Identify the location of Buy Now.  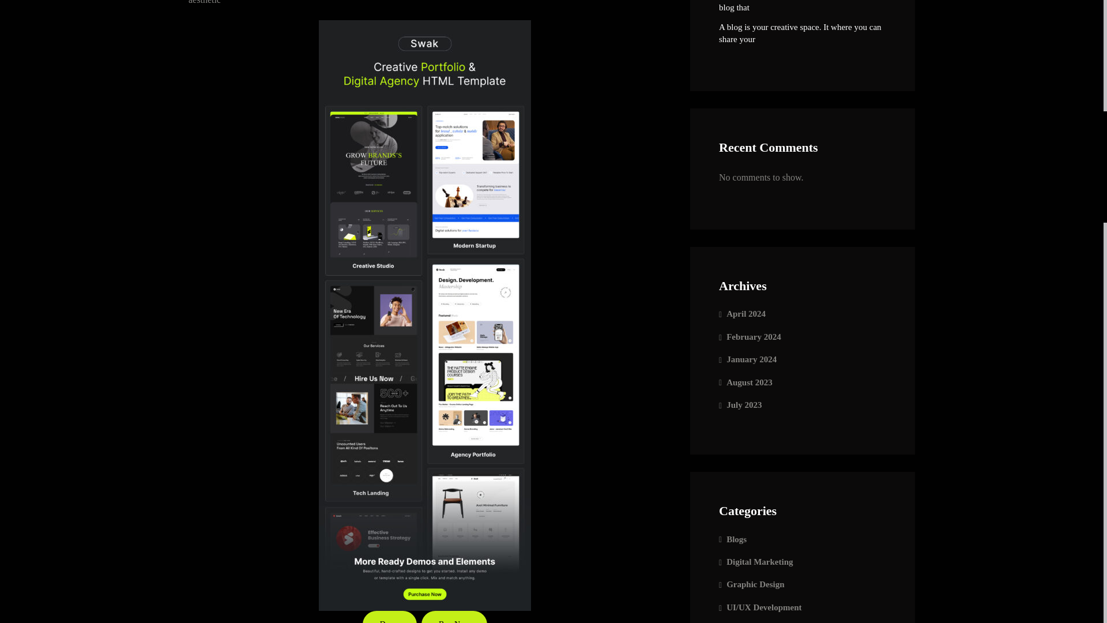
(454, 617).